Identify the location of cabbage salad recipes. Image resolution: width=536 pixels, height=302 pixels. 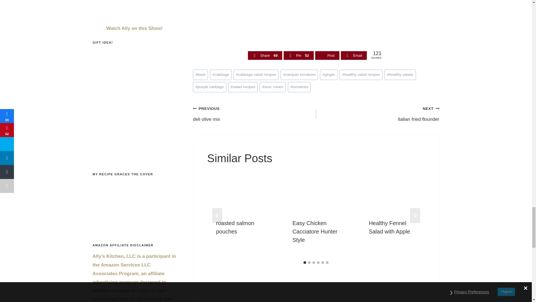
(256, 75).